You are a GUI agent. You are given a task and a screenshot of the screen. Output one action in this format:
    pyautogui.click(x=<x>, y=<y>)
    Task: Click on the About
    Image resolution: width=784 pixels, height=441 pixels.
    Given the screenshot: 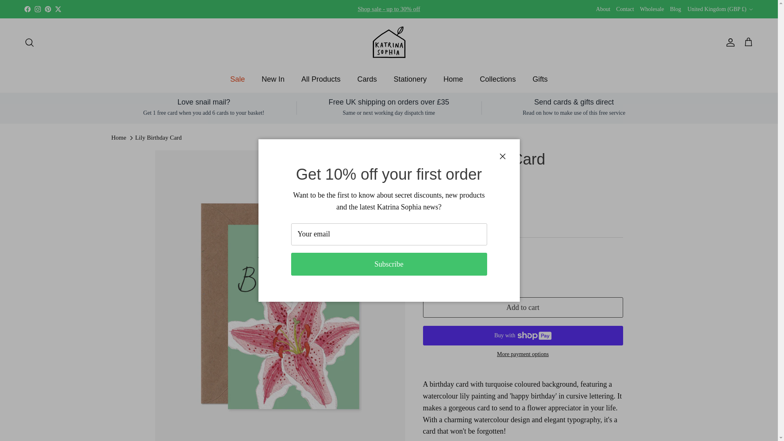 What is the action you would take?
    pyautogui.click(x=603, y=9)
    